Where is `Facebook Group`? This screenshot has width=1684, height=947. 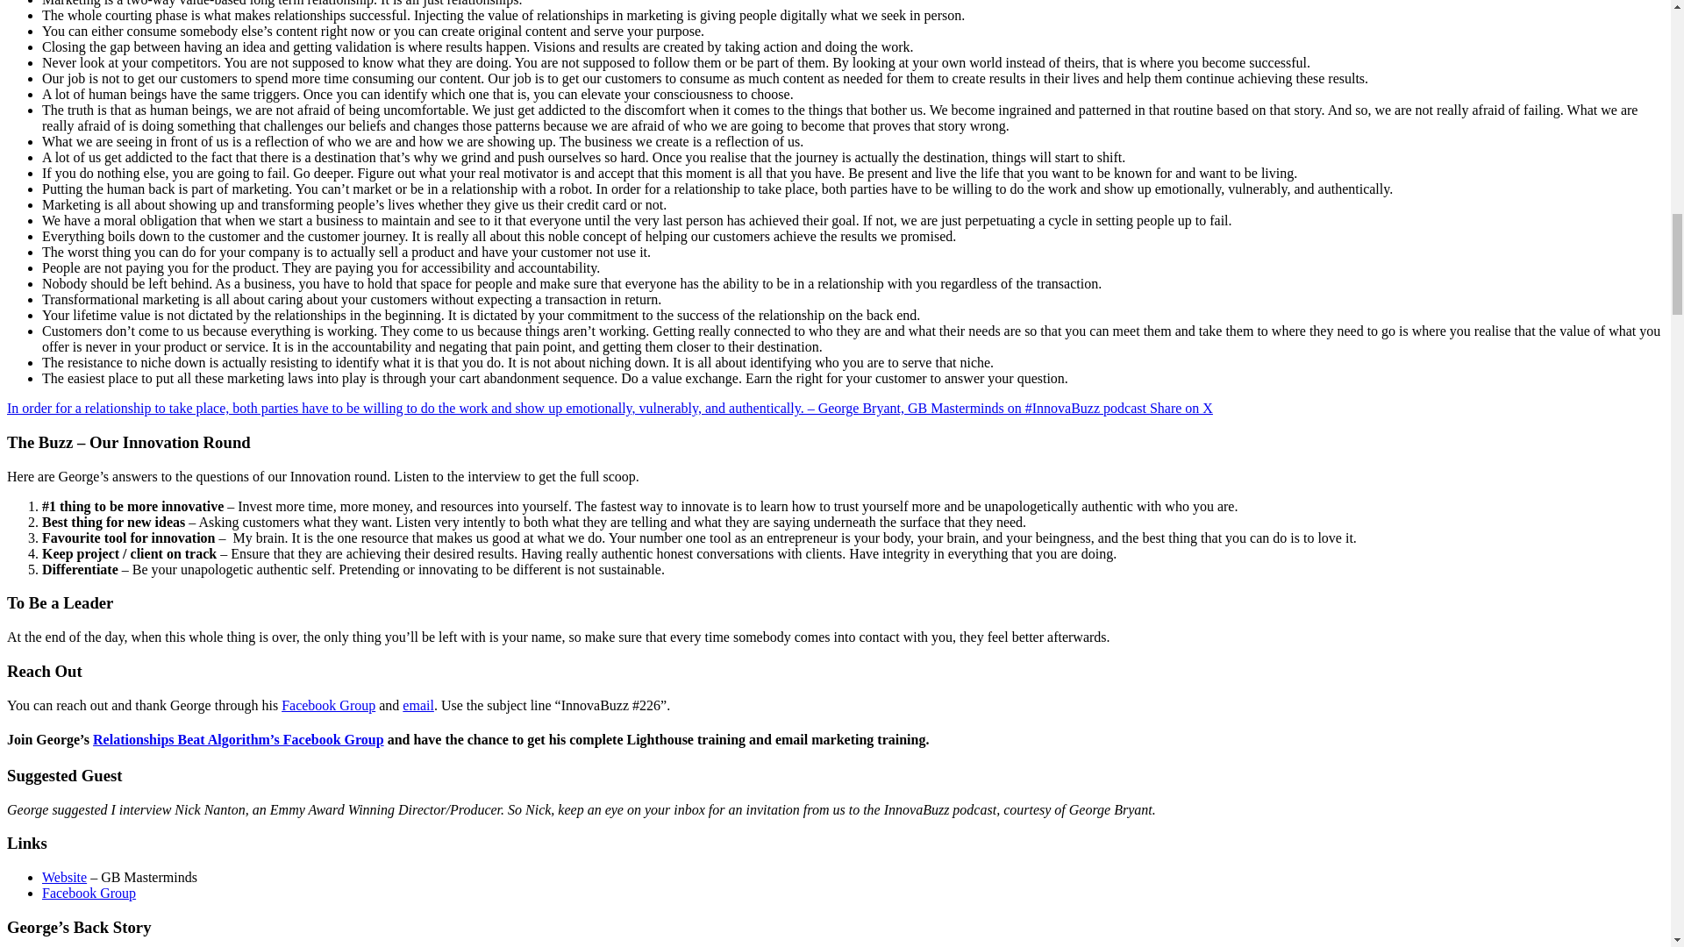
Facebook Group is located at coordinates (328, 705).